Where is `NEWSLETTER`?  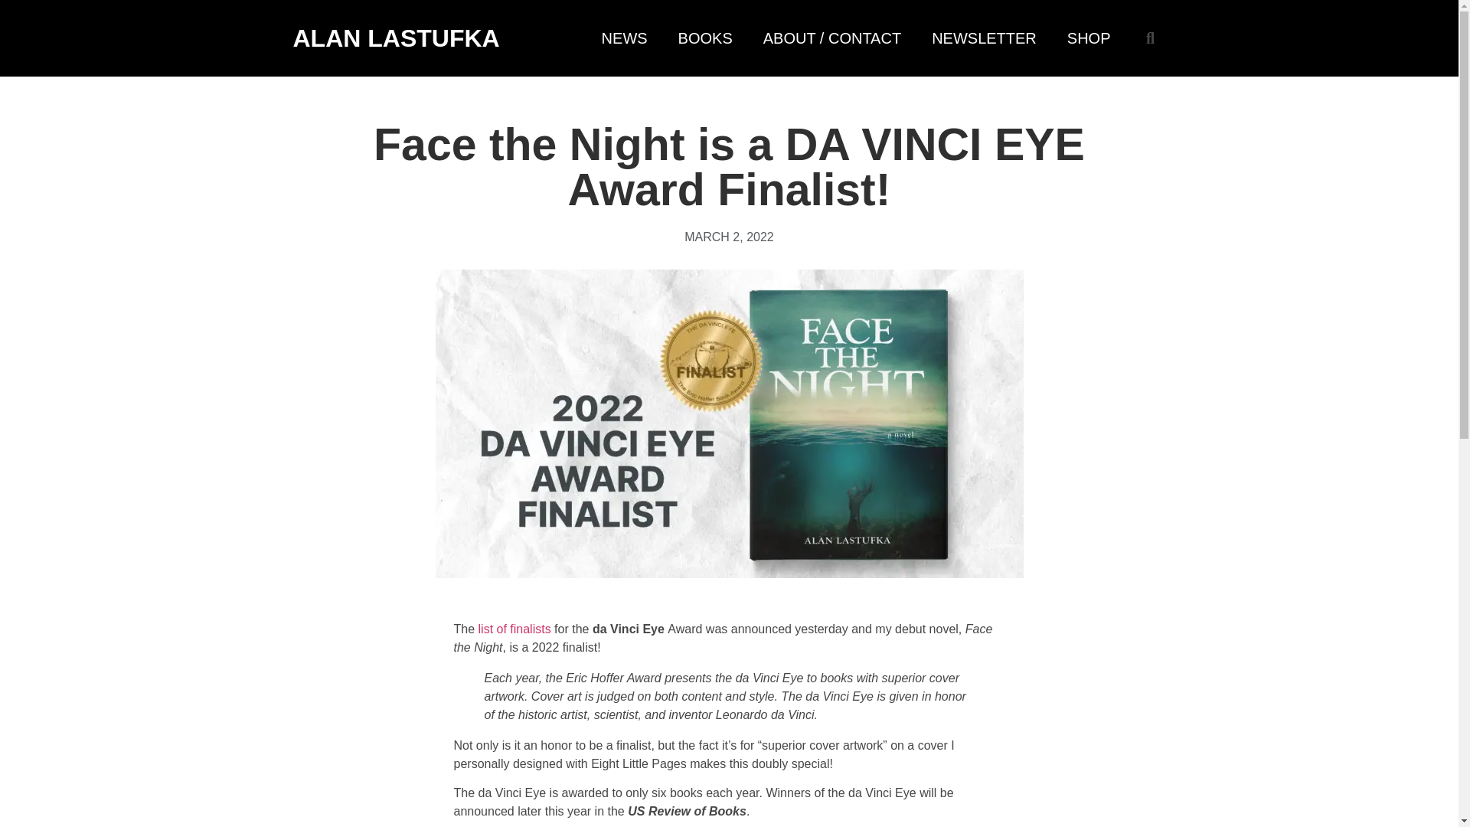
NEWSLETTER is located at coordinates (984, 38).